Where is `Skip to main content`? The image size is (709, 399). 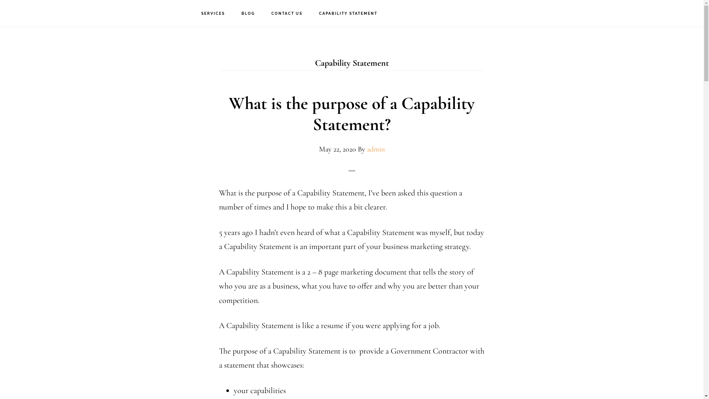 Skip to main content is located at coordinates (0, 0).